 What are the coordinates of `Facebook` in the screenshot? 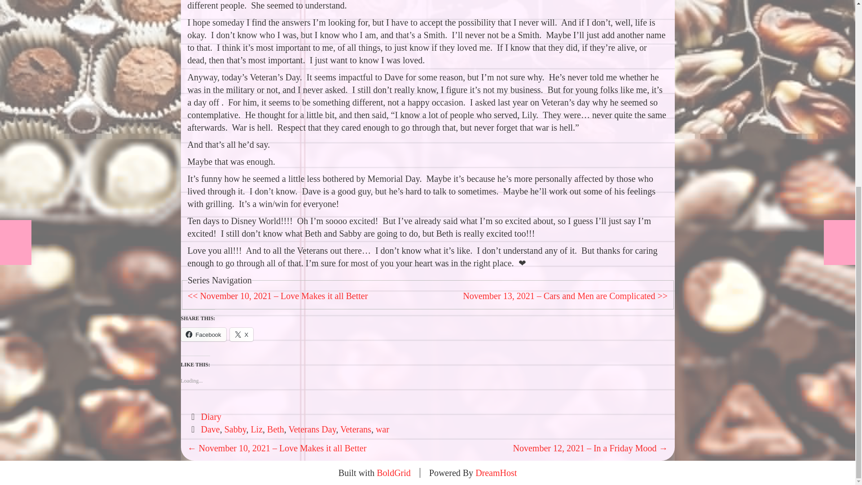 It's located at (203, 335).